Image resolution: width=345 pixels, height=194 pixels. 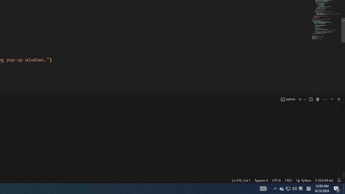 What do you see at coordinates (325, 99) in the screenshot?
I see `Views and More Actions...` at bounding box center [325, 99].